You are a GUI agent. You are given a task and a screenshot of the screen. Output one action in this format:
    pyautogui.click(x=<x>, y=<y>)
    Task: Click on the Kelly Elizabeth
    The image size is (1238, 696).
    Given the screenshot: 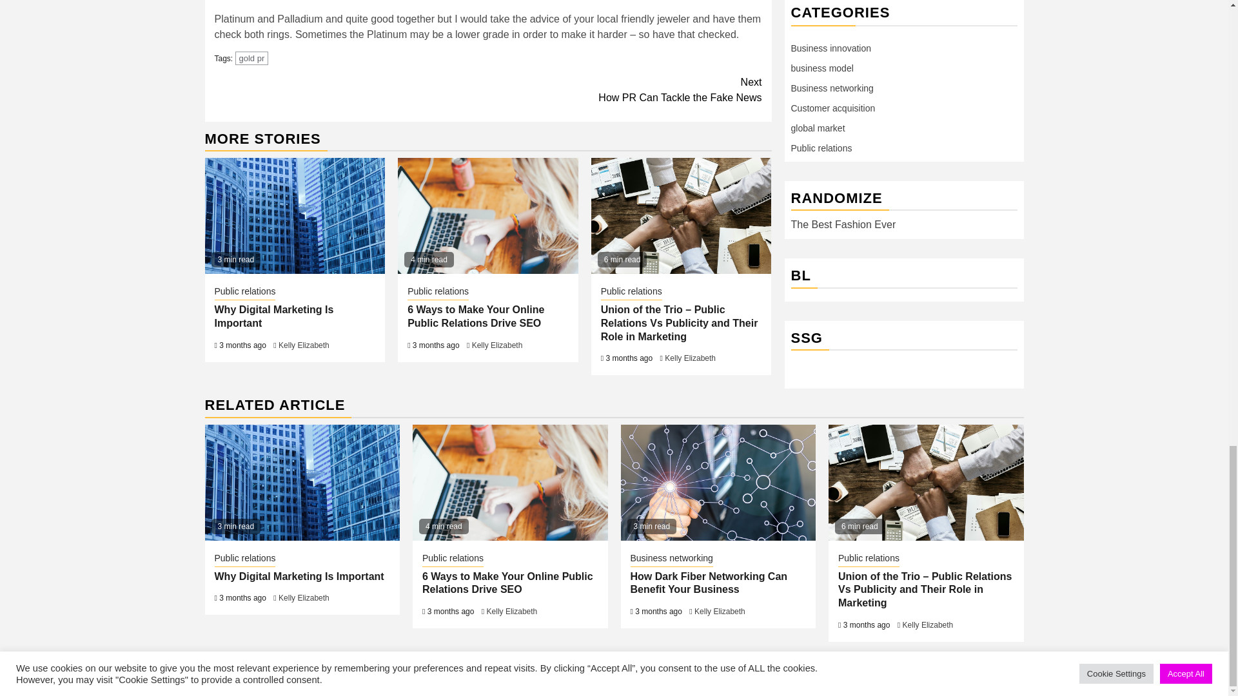 What is the action you would take?
    pyautogui.click(x=718, y=482)
    